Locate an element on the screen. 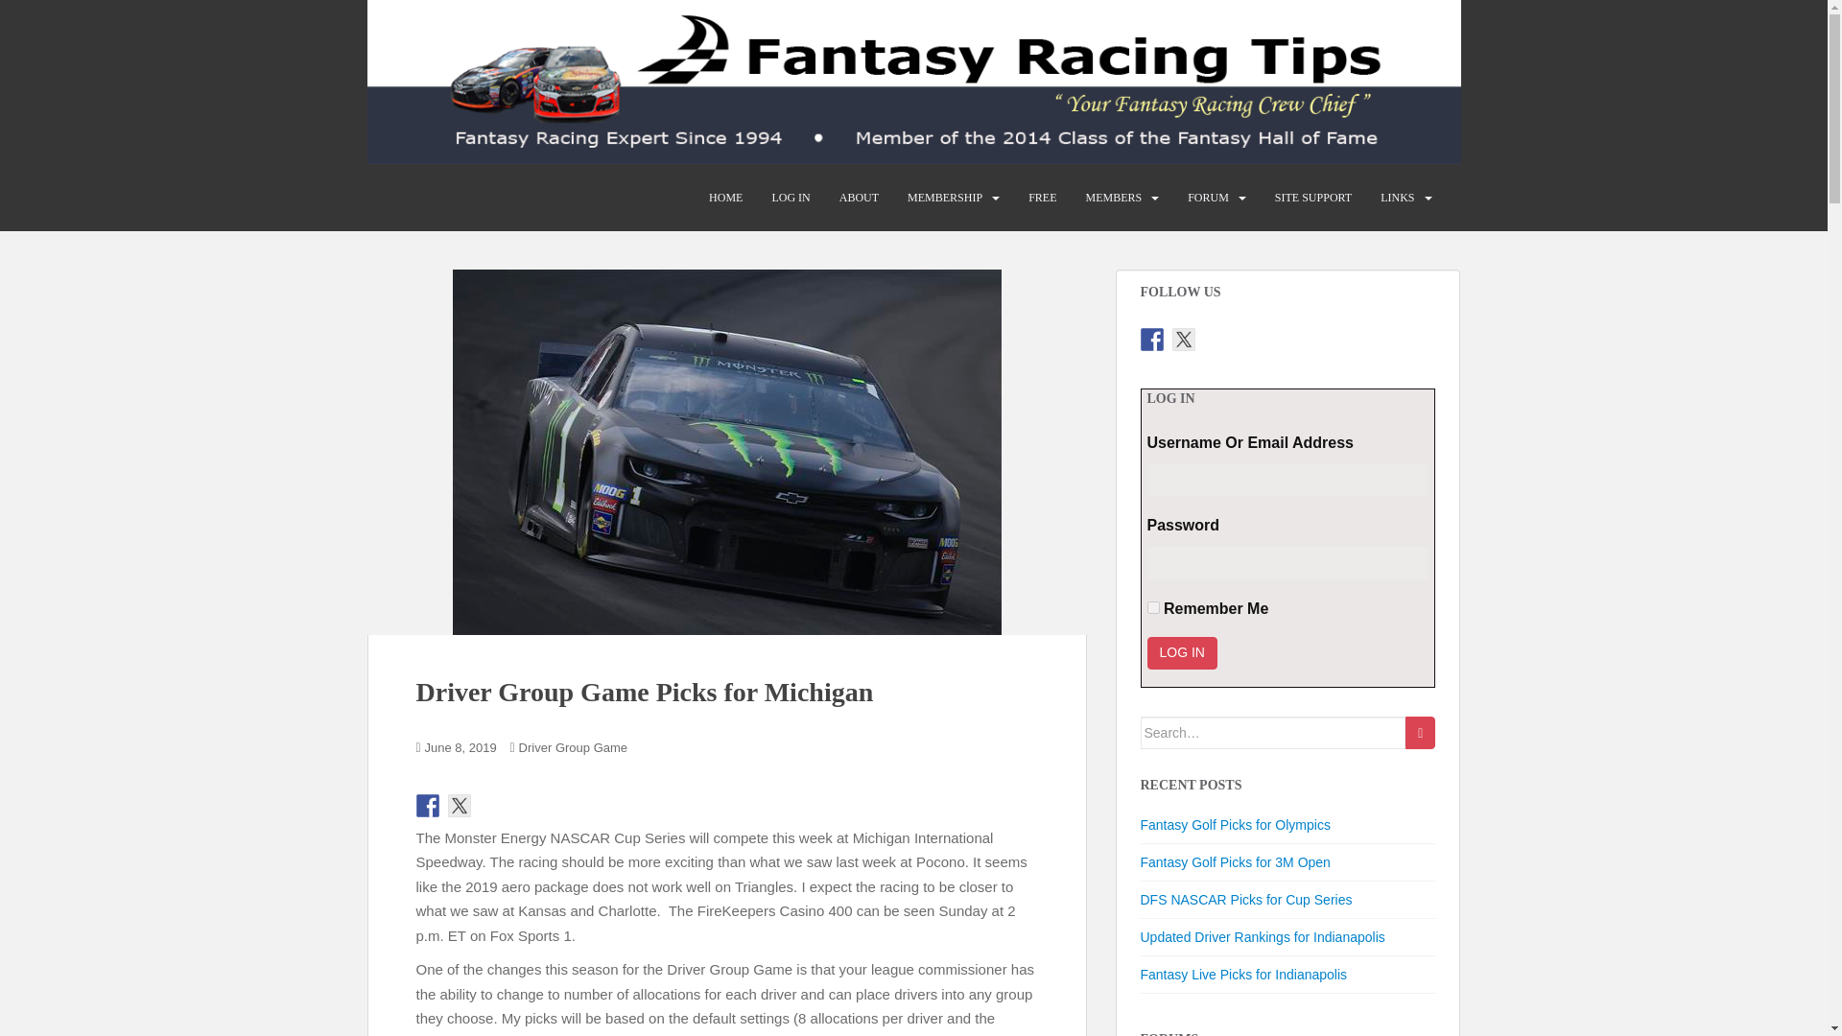  Follow us on Facebook is located at coordinates (1151, 340).